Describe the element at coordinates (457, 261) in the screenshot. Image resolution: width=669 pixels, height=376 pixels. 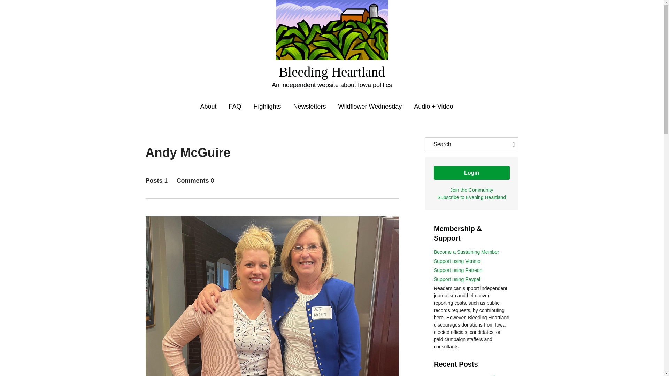
I see `Support using Venmo` at that location.